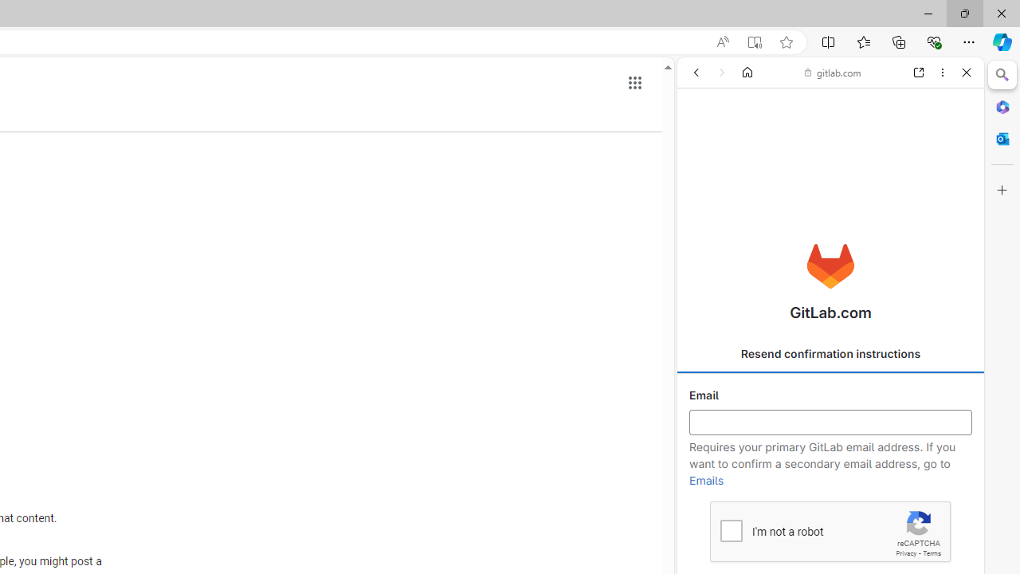 This screenshot has width=1020, height=574. I want to click on Web scope, so click(703, 143).